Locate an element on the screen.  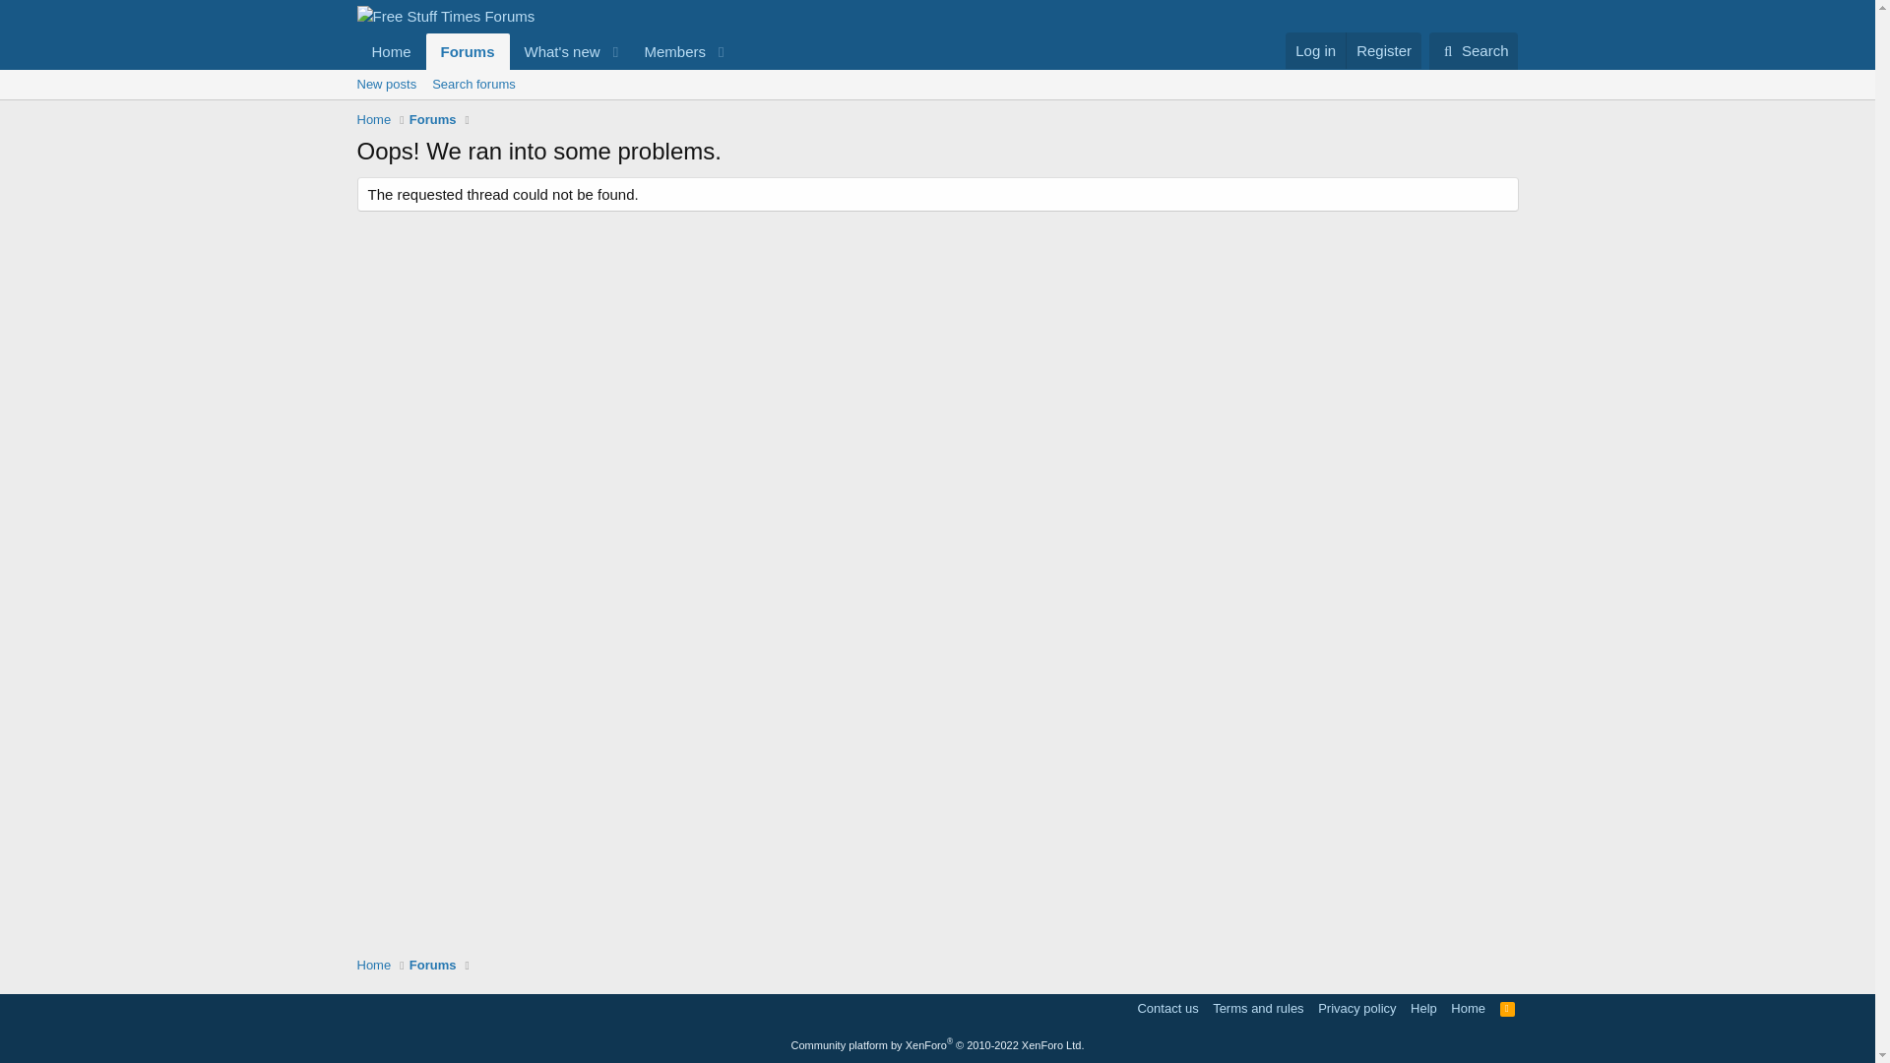
RSS is located at coordinates (1508, 1008).